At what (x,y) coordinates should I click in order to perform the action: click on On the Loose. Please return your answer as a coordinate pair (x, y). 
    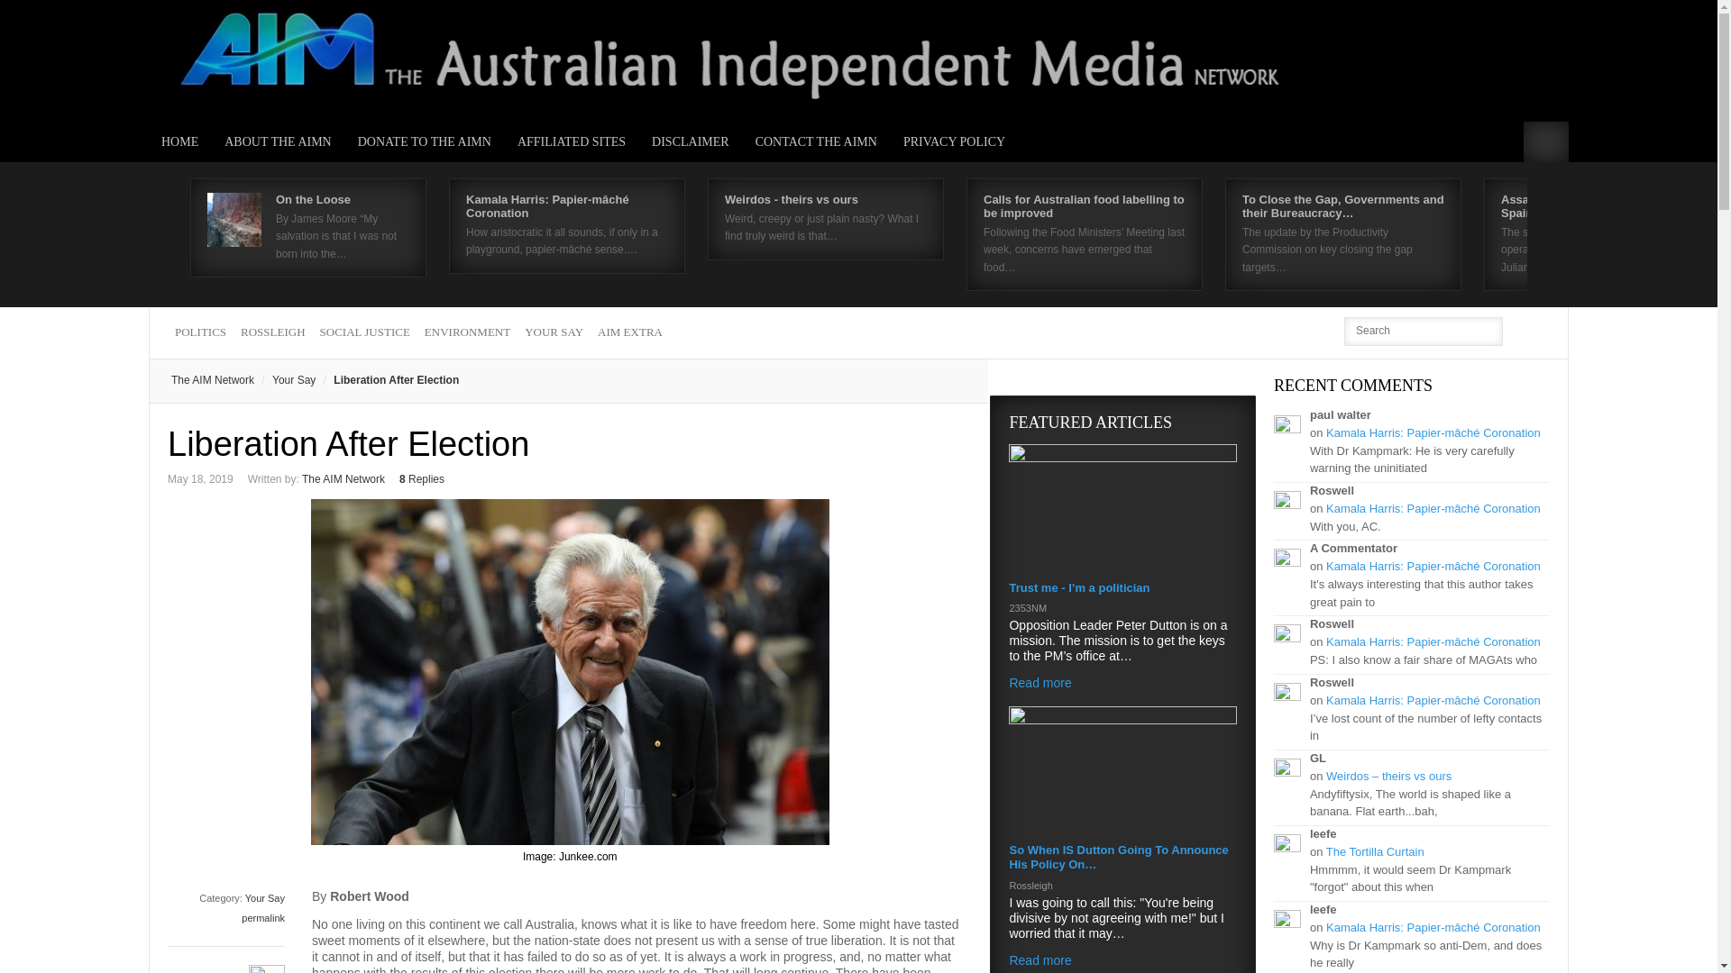
    Looking at the image, I should click on (313, 198).